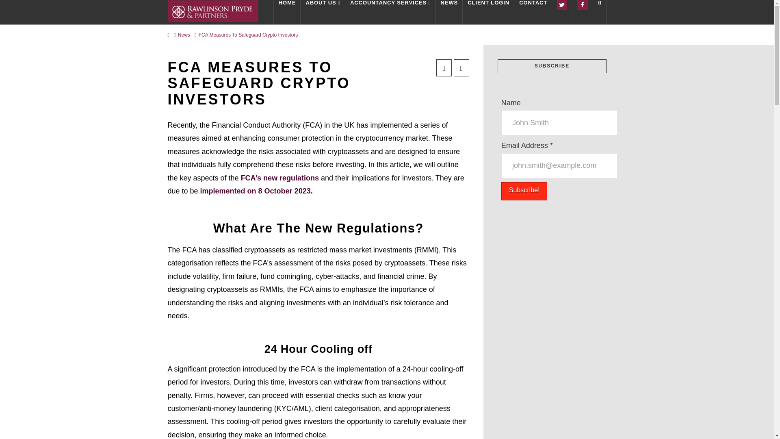 The width and height of the screenshot is (780, 439). What do you see at coordinates (488, 12) in the screenshot?
I see `CLIENT LOGIN` at bounding box center [488, 12].